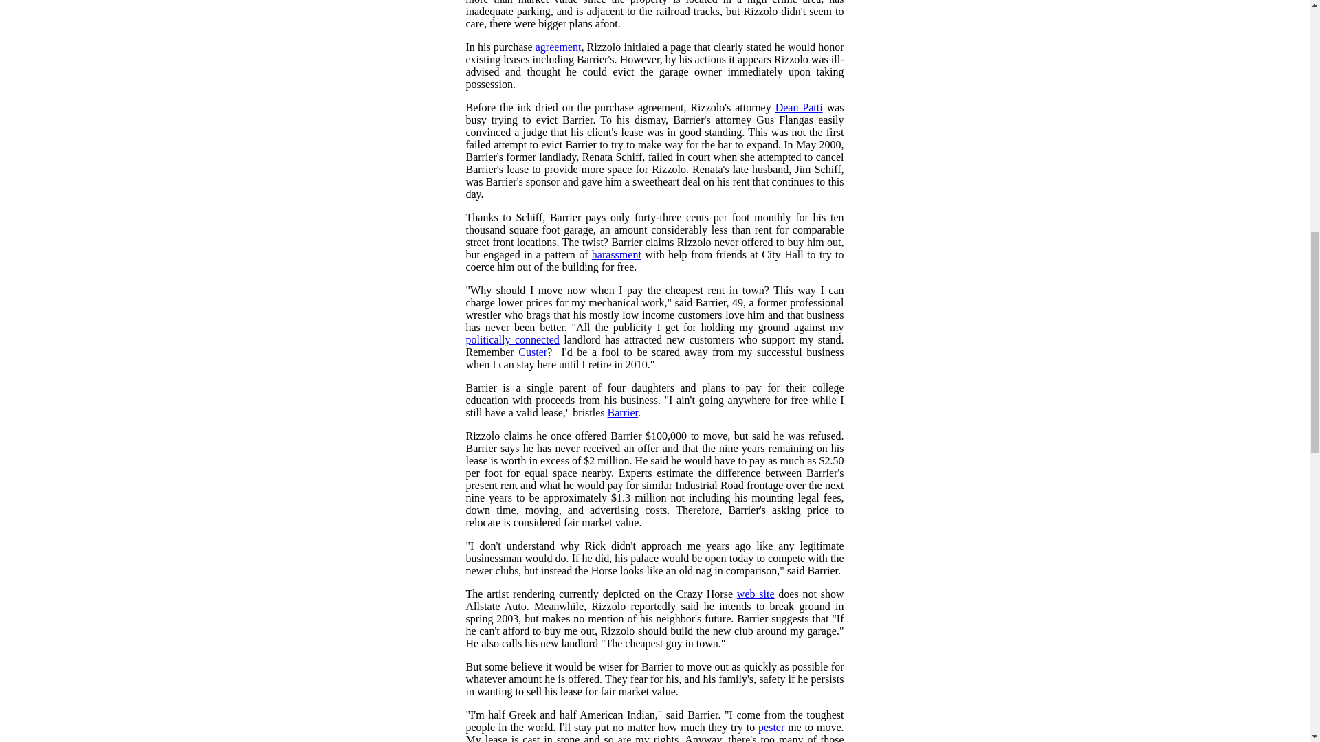  Describe the element at coordinates (756, 594) in the screenshot. I see `web site` at that location.